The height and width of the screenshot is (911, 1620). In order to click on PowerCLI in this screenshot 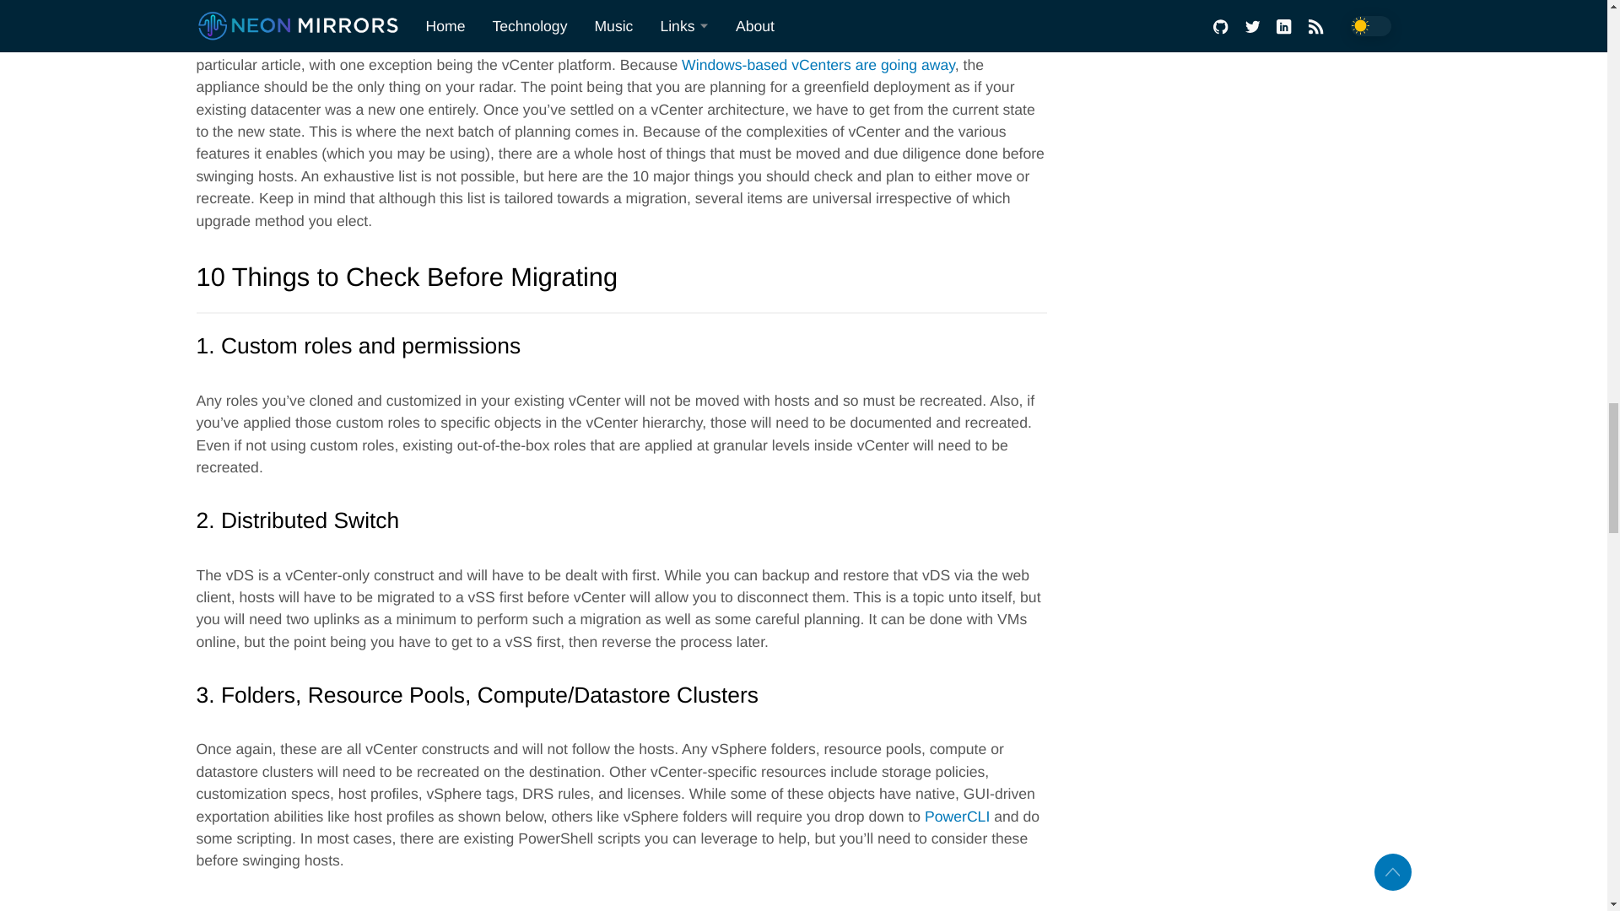, I will do `click(957, 817)`.